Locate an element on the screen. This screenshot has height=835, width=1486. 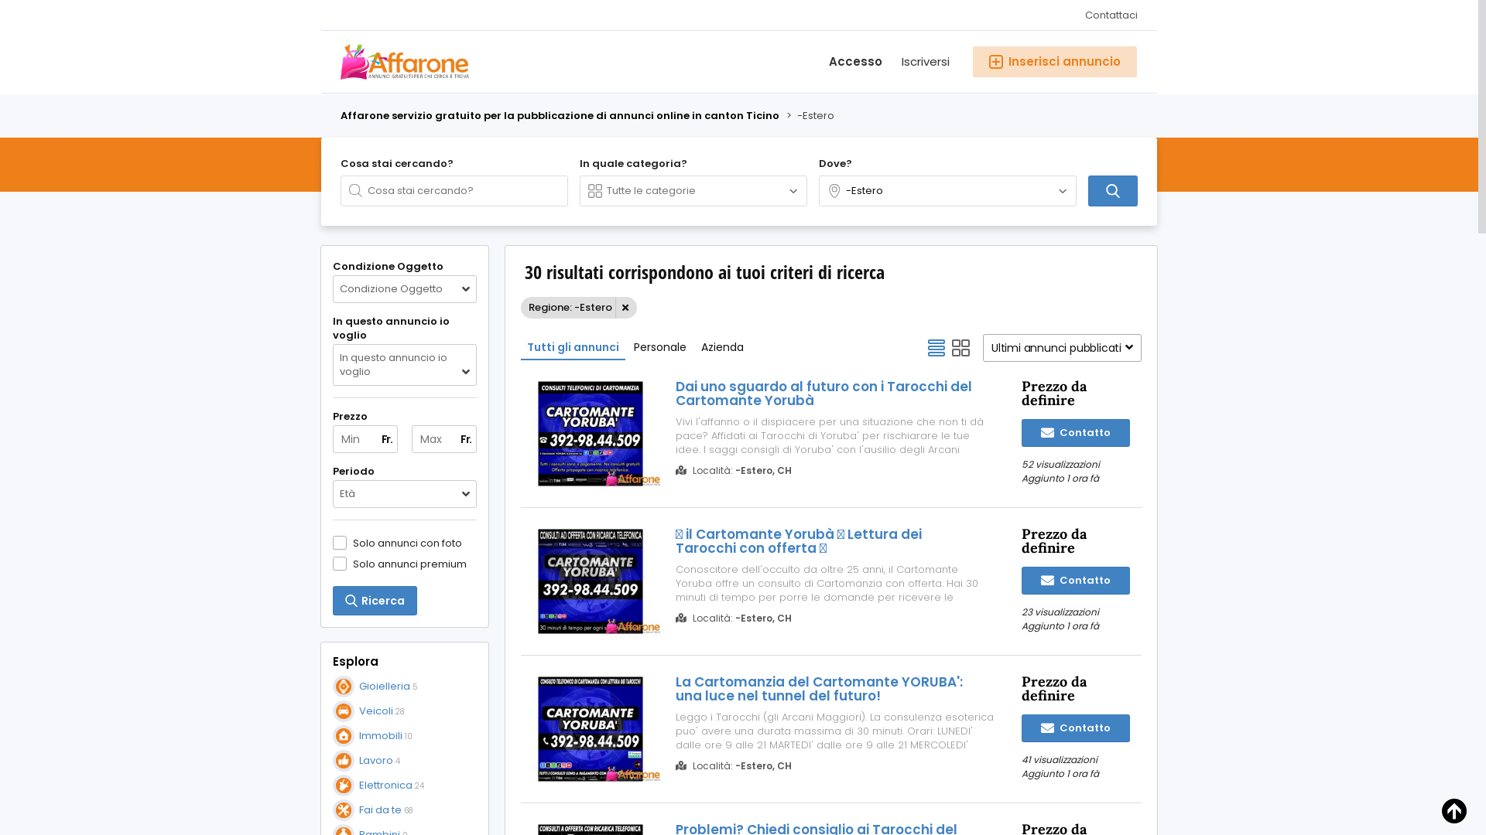
Gioielleria
5 is located at coordinates (375, 687).